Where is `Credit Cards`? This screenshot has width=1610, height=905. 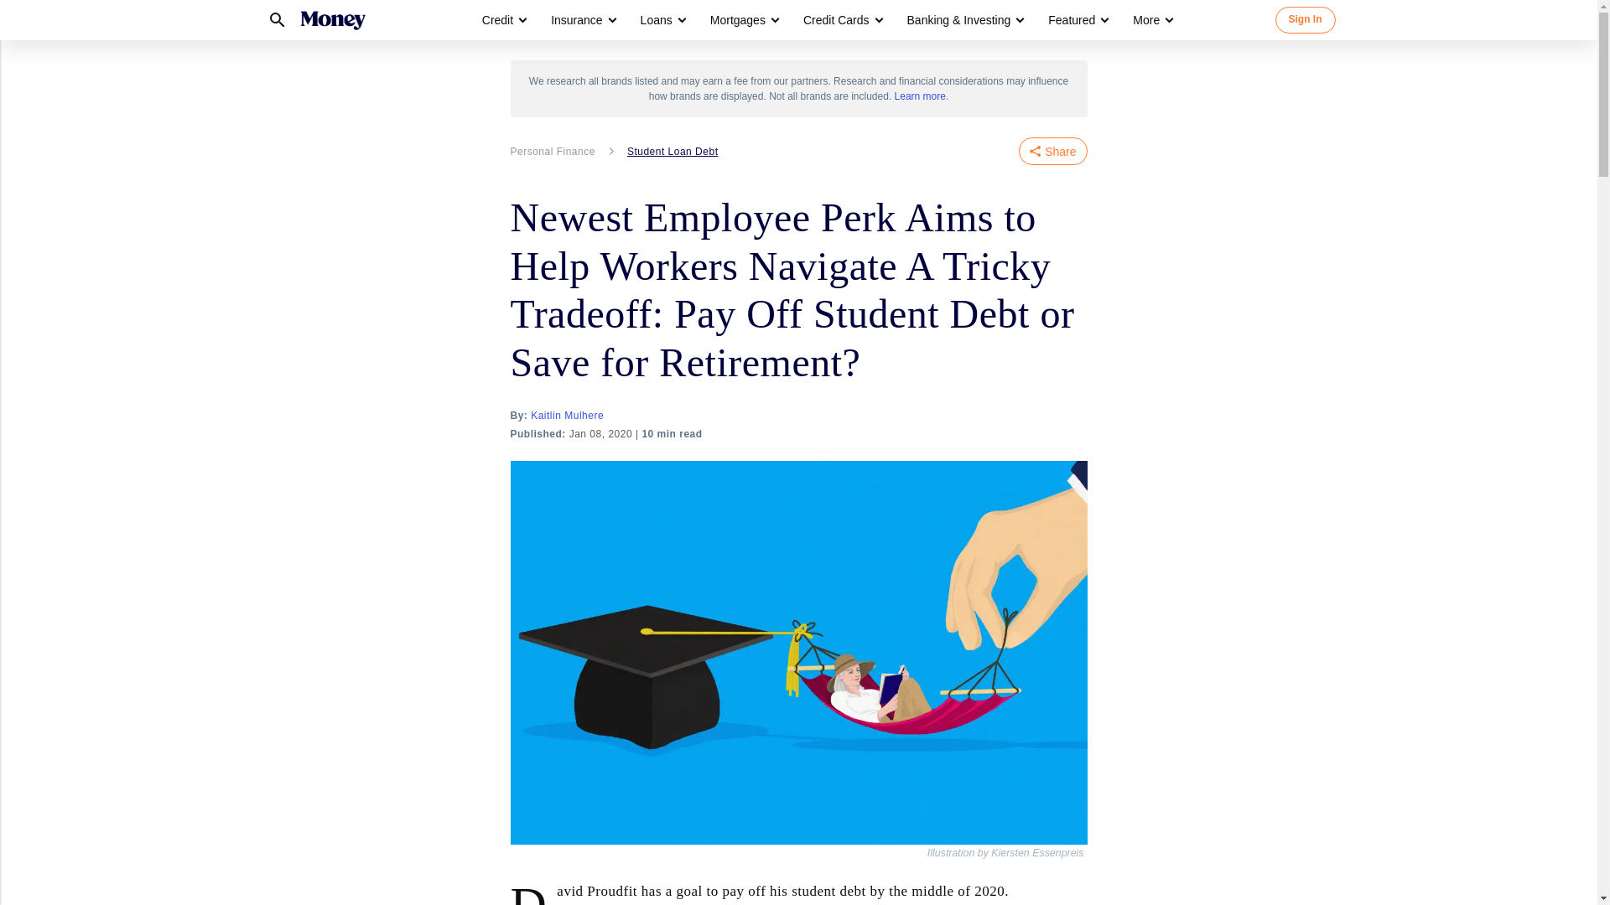
Credit Cards is located at coordinates (836, 20).